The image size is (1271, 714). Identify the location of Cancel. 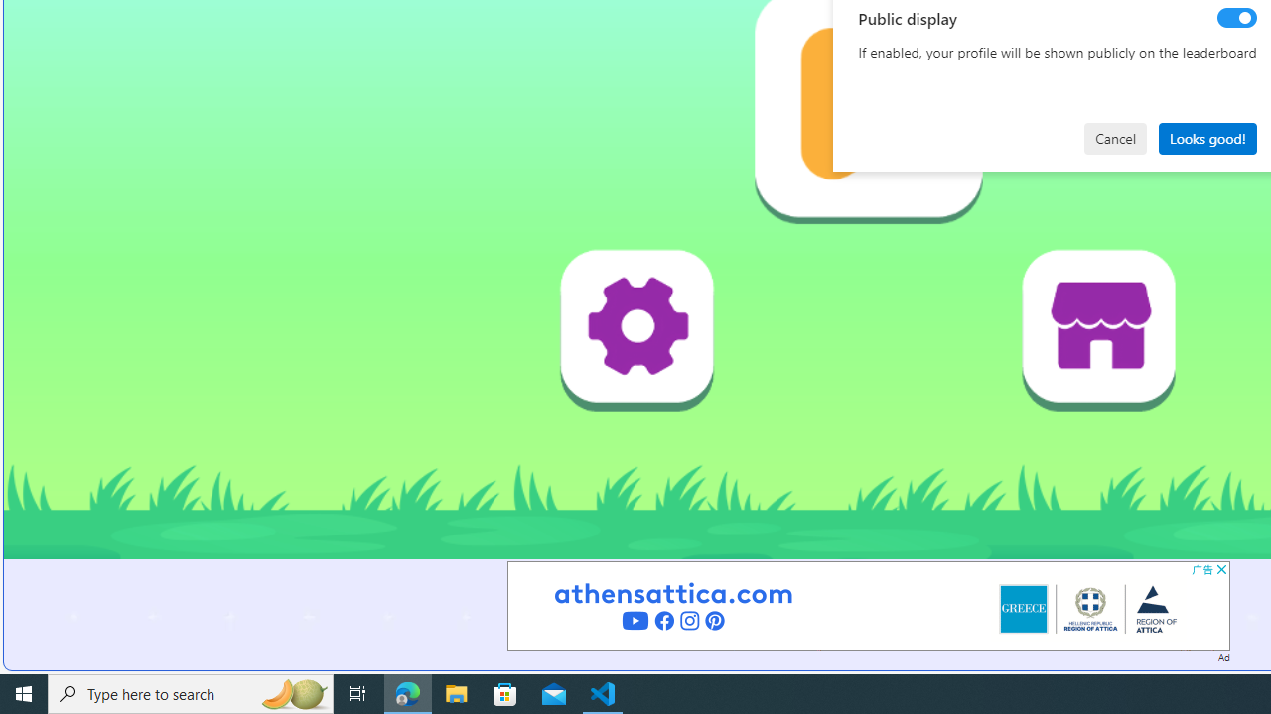
(1115, 139).